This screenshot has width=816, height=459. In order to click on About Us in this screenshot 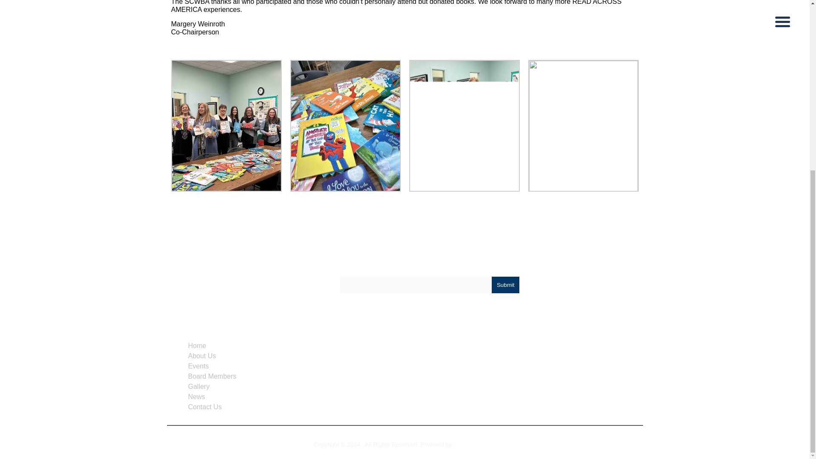, I will do `click(201, 356)`.